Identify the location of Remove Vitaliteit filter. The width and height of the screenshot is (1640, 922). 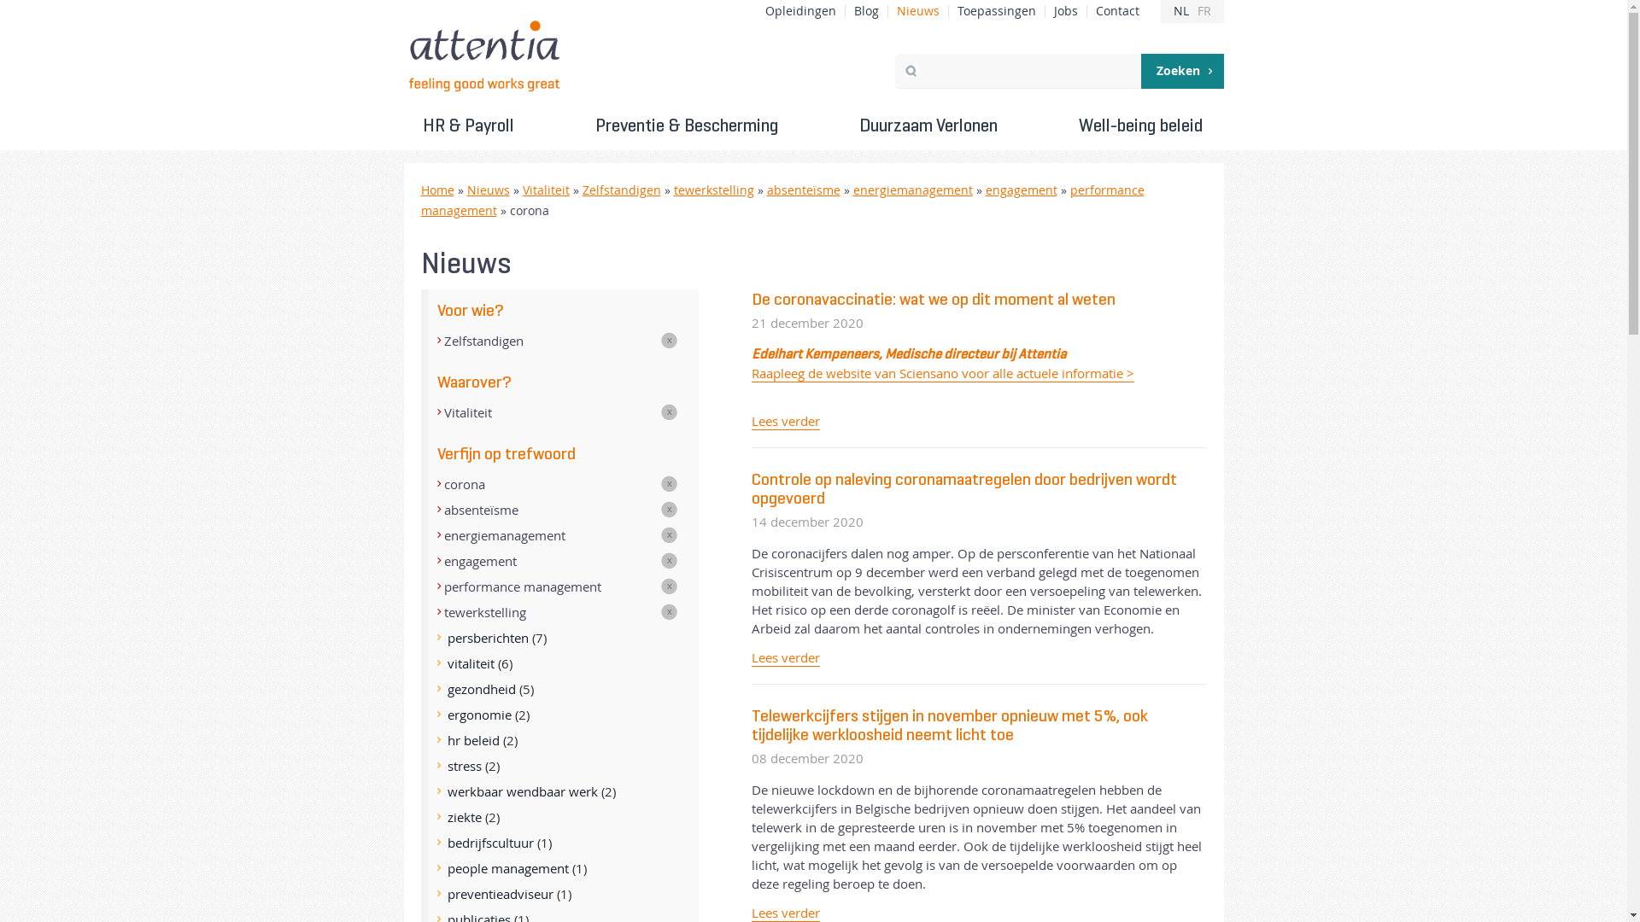
(571, 412).